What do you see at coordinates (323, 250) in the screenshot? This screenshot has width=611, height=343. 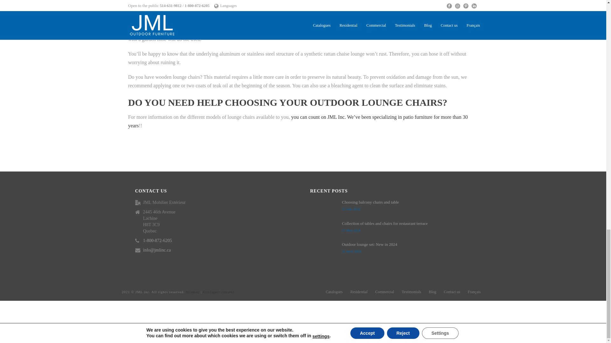 I see `Outdoor lounge set: New in 2024` at bounding box center [323, 250].